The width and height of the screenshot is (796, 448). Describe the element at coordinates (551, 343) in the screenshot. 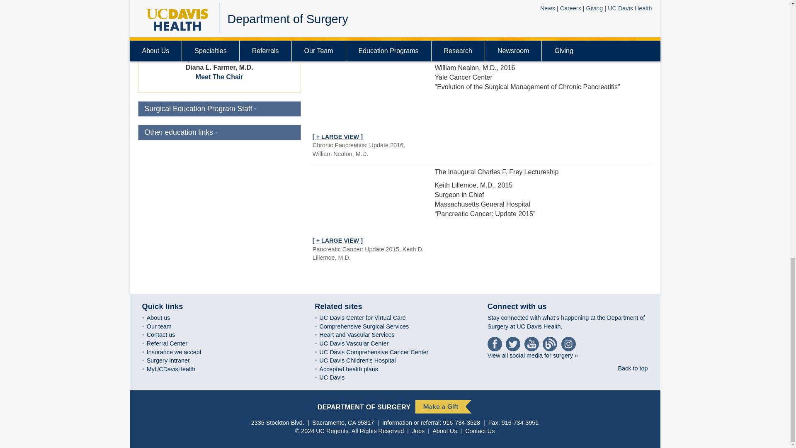

I see `Follow the Chest Health blog` at that location.